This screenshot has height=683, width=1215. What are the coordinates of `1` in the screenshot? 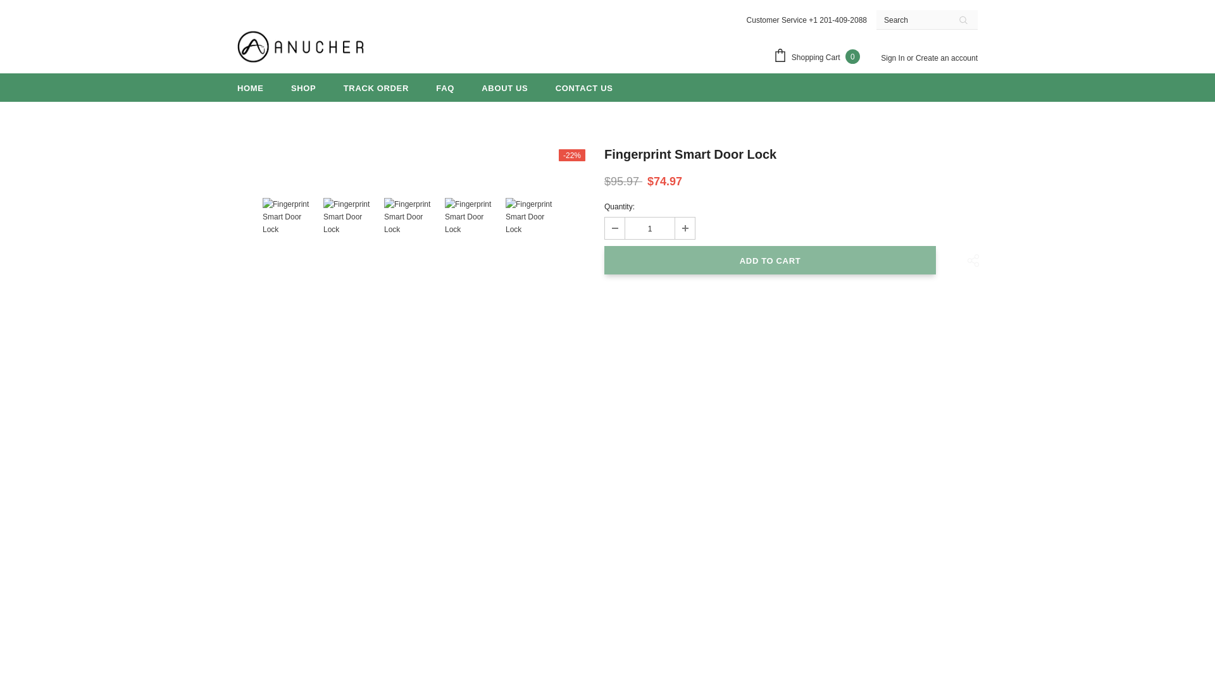 It's located at (649, 228).